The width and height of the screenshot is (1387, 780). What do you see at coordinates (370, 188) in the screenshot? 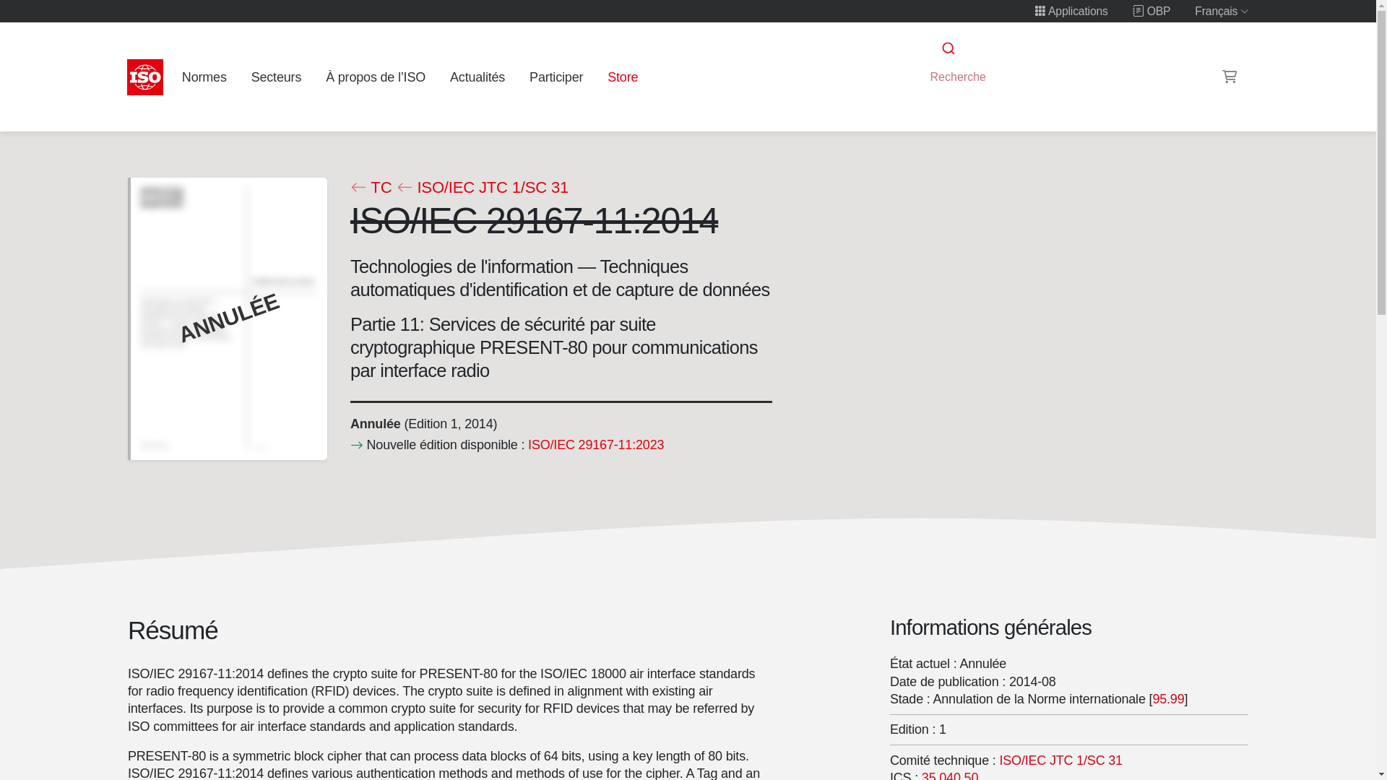
I see `TC` at bounding box center [370, 188].